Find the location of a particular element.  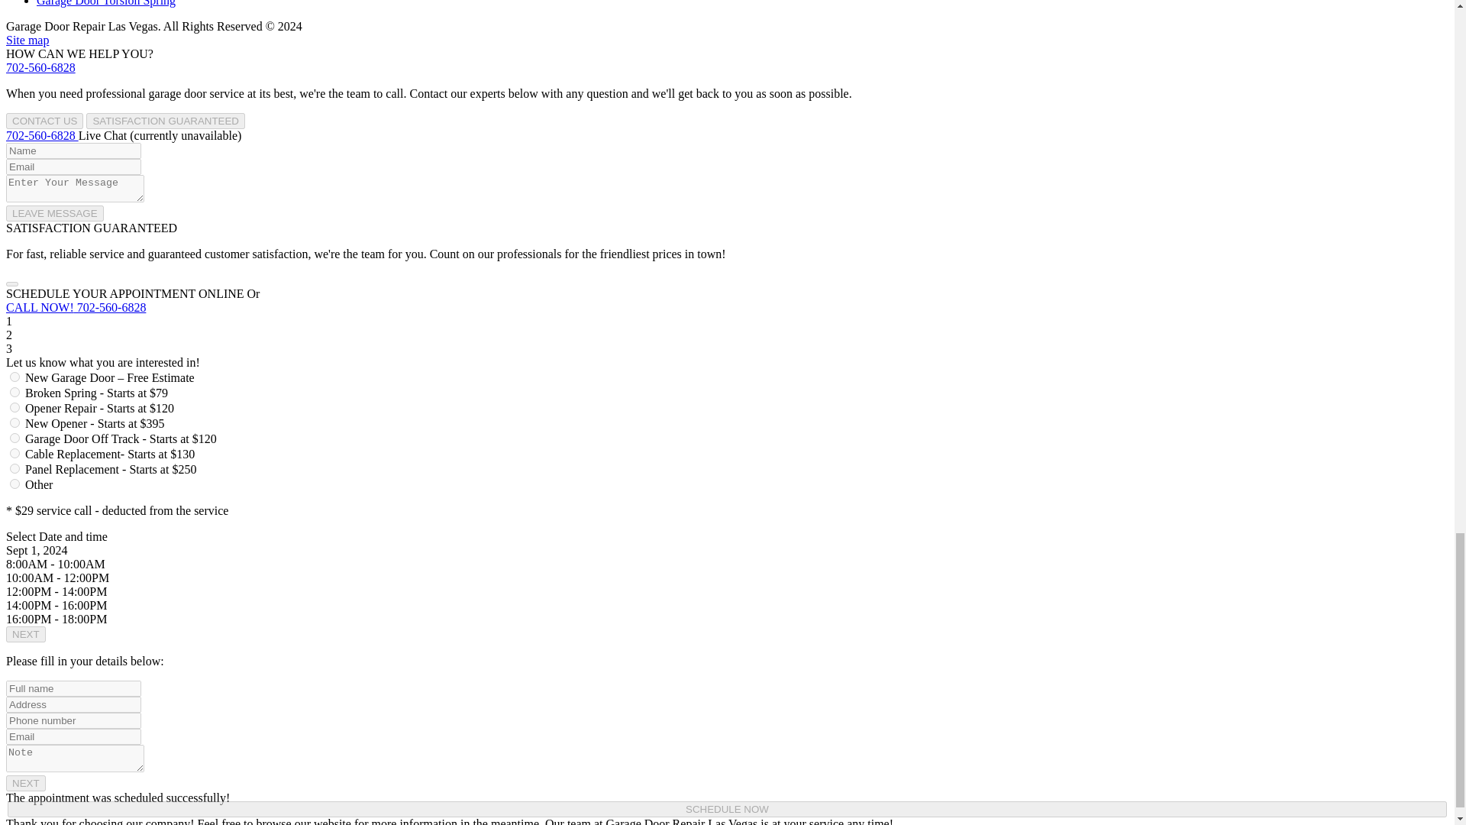

LEAVE MESSAGE is located at coordinates (55, 213).